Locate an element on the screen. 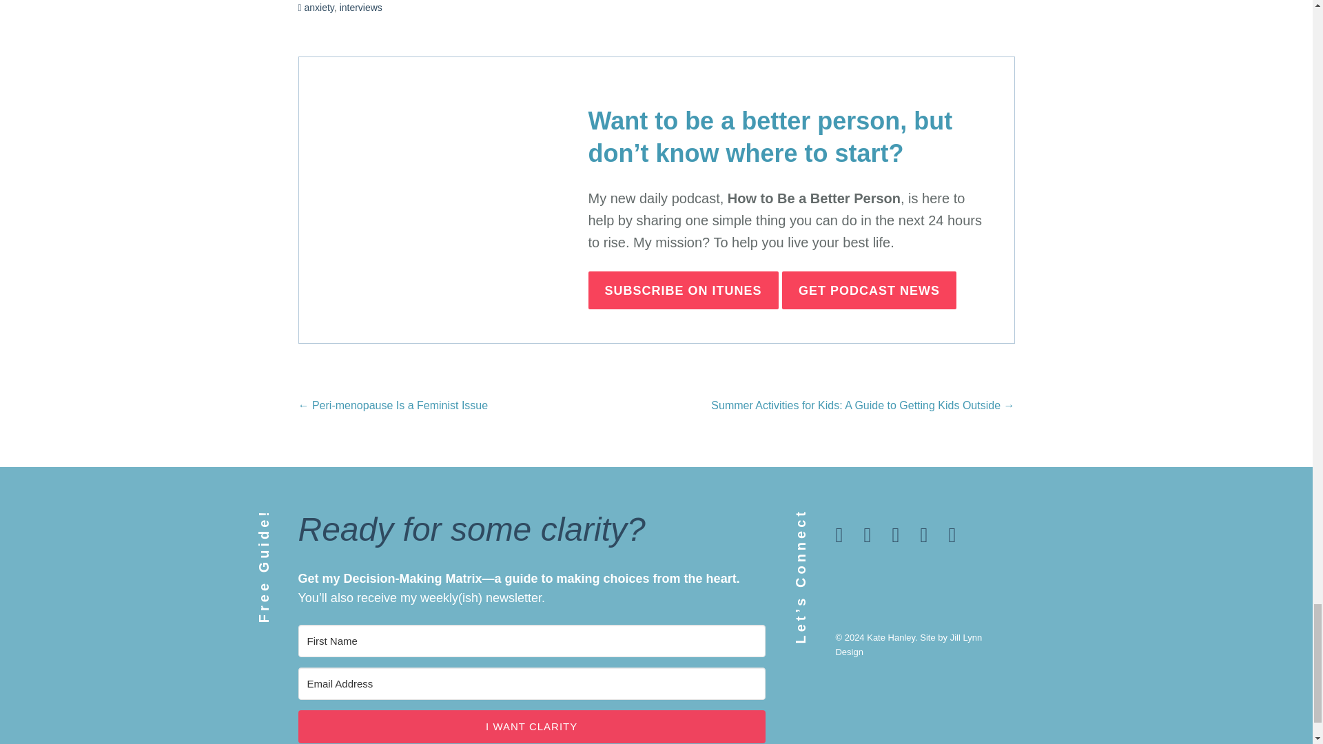 The height and width of the screenshot is (744, 1323). Atlanta WordPress Developer is located at coordinates (908, 645).